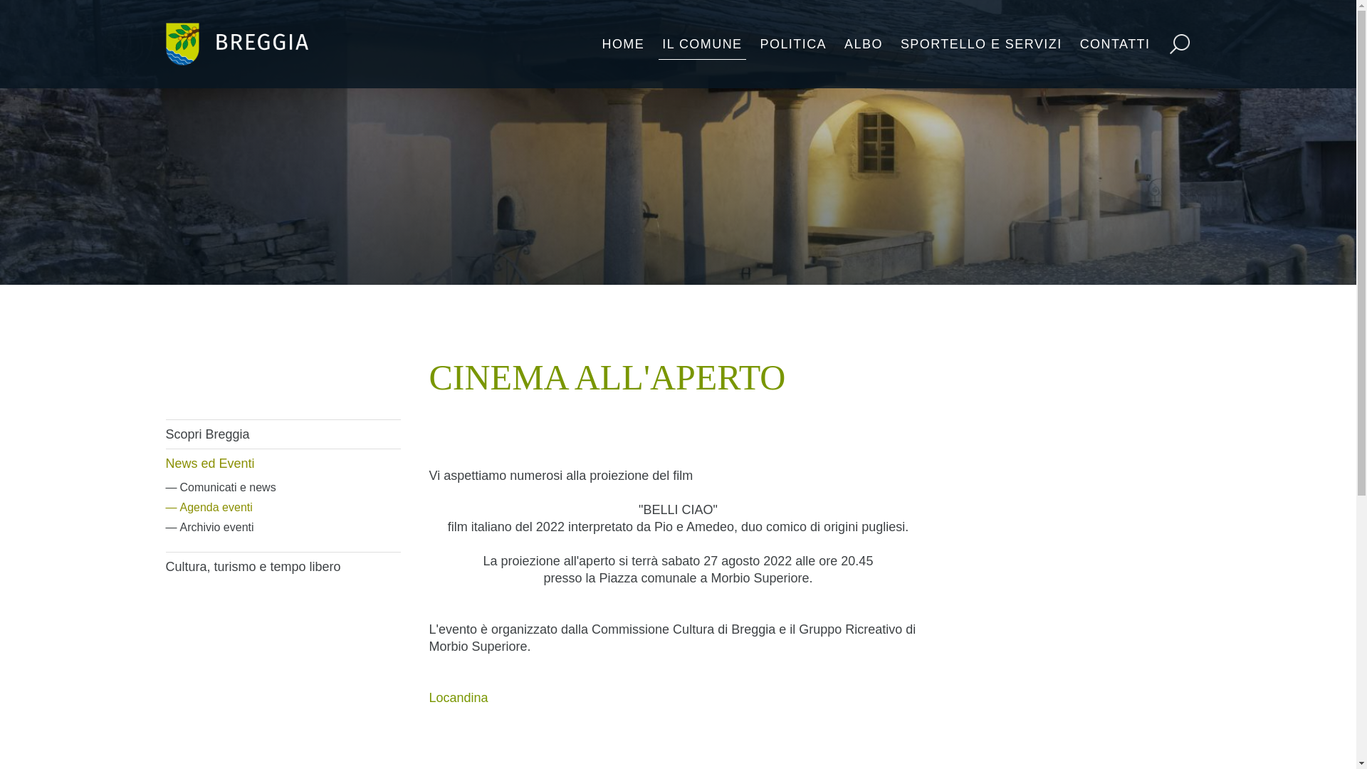  I want to click on Cerca, so click(1267, 78).